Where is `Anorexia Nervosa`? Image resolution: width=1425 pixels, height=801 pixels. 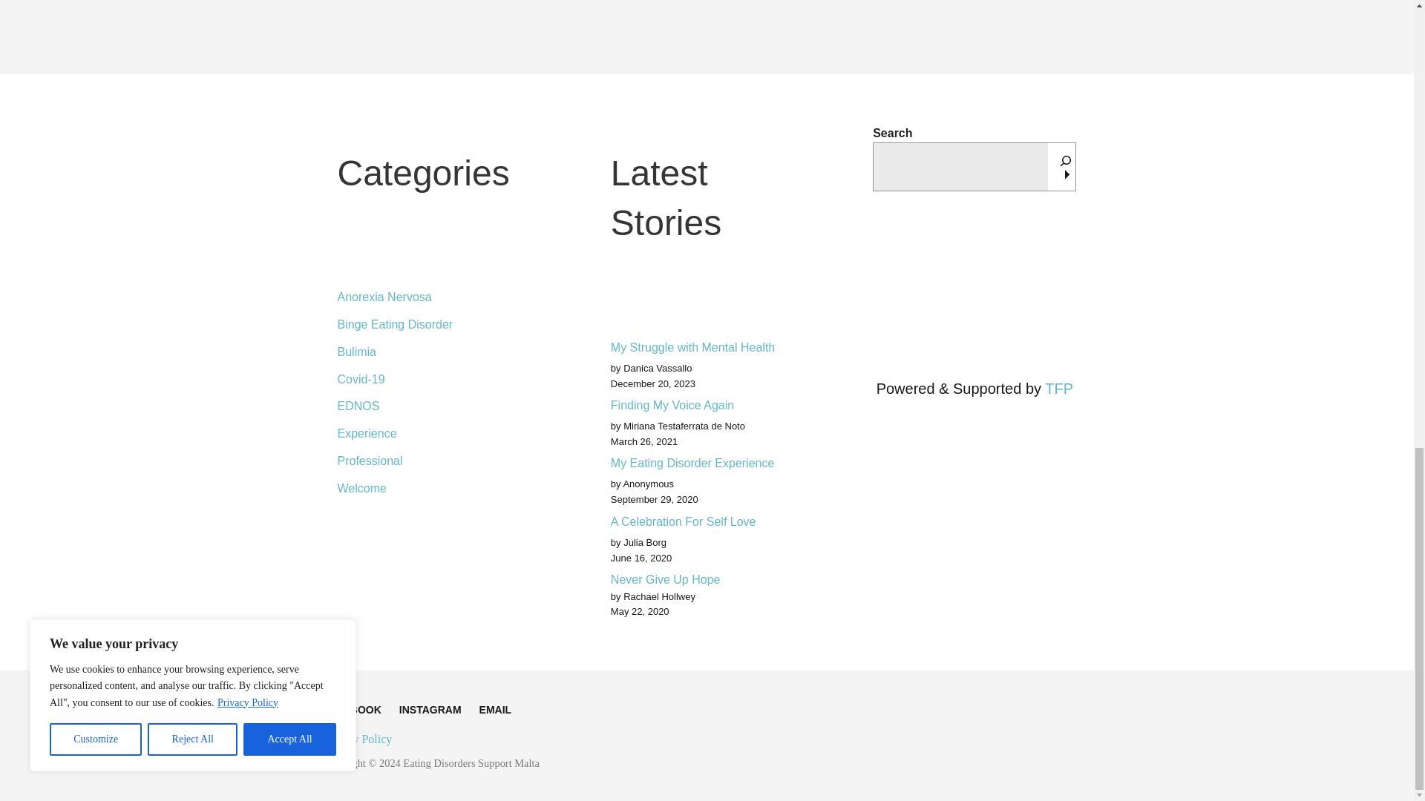 Anorexia Nervosa is located at coordinates (438, 298).